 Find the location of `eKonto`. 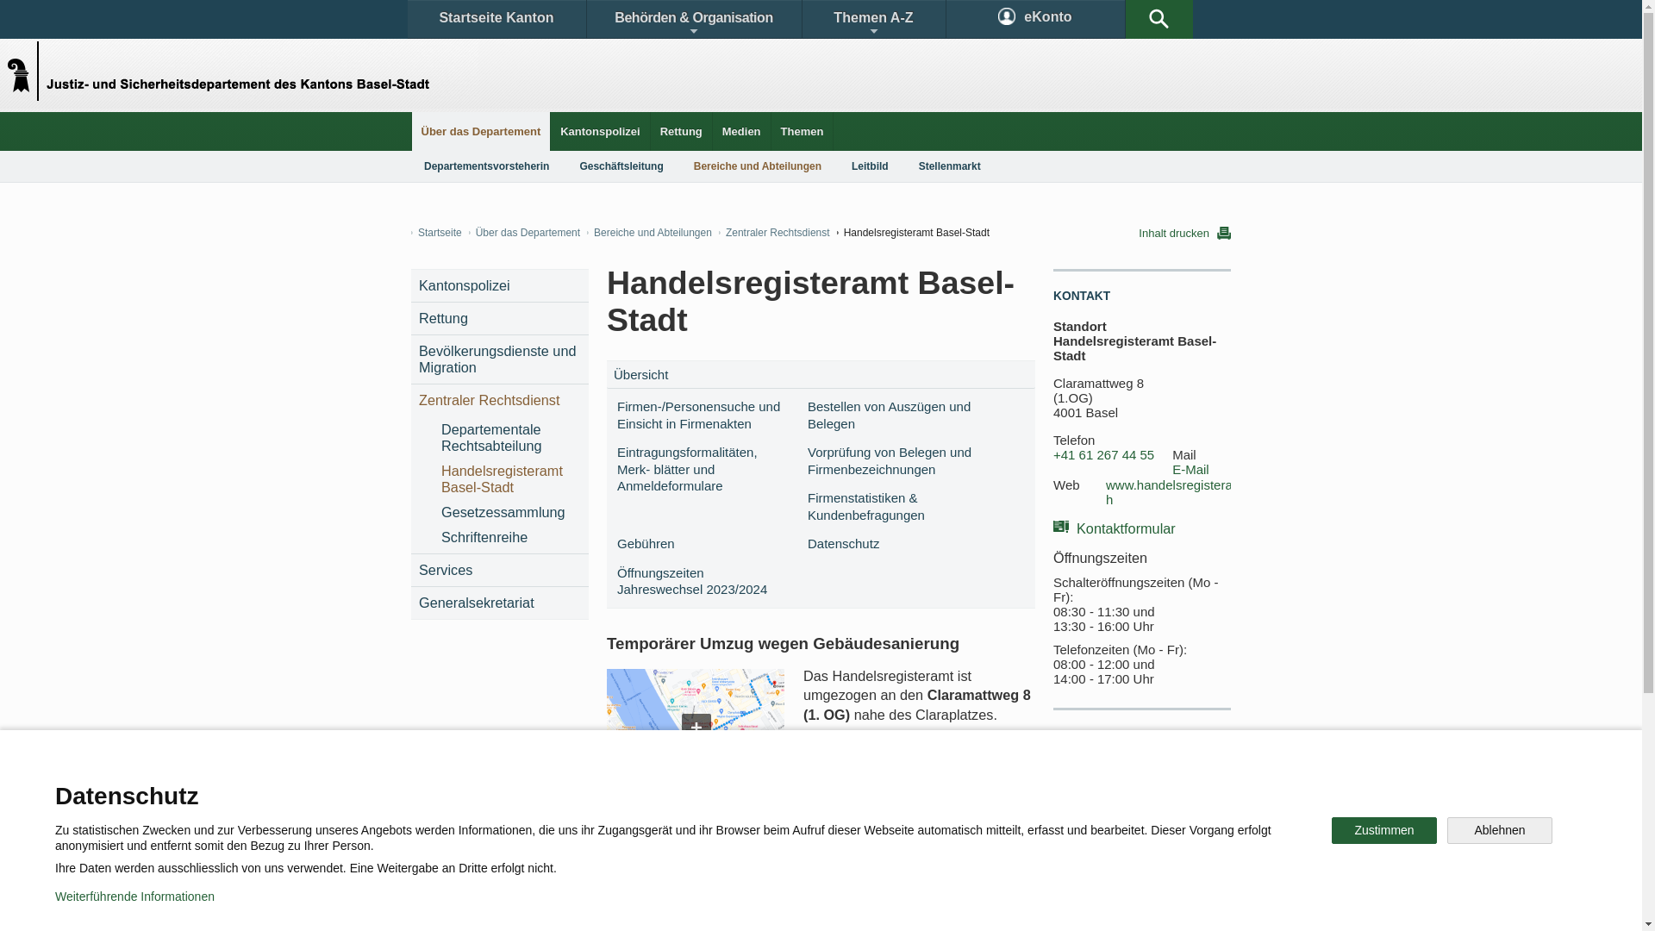

eKonto is located at coordinates (1036, 19).